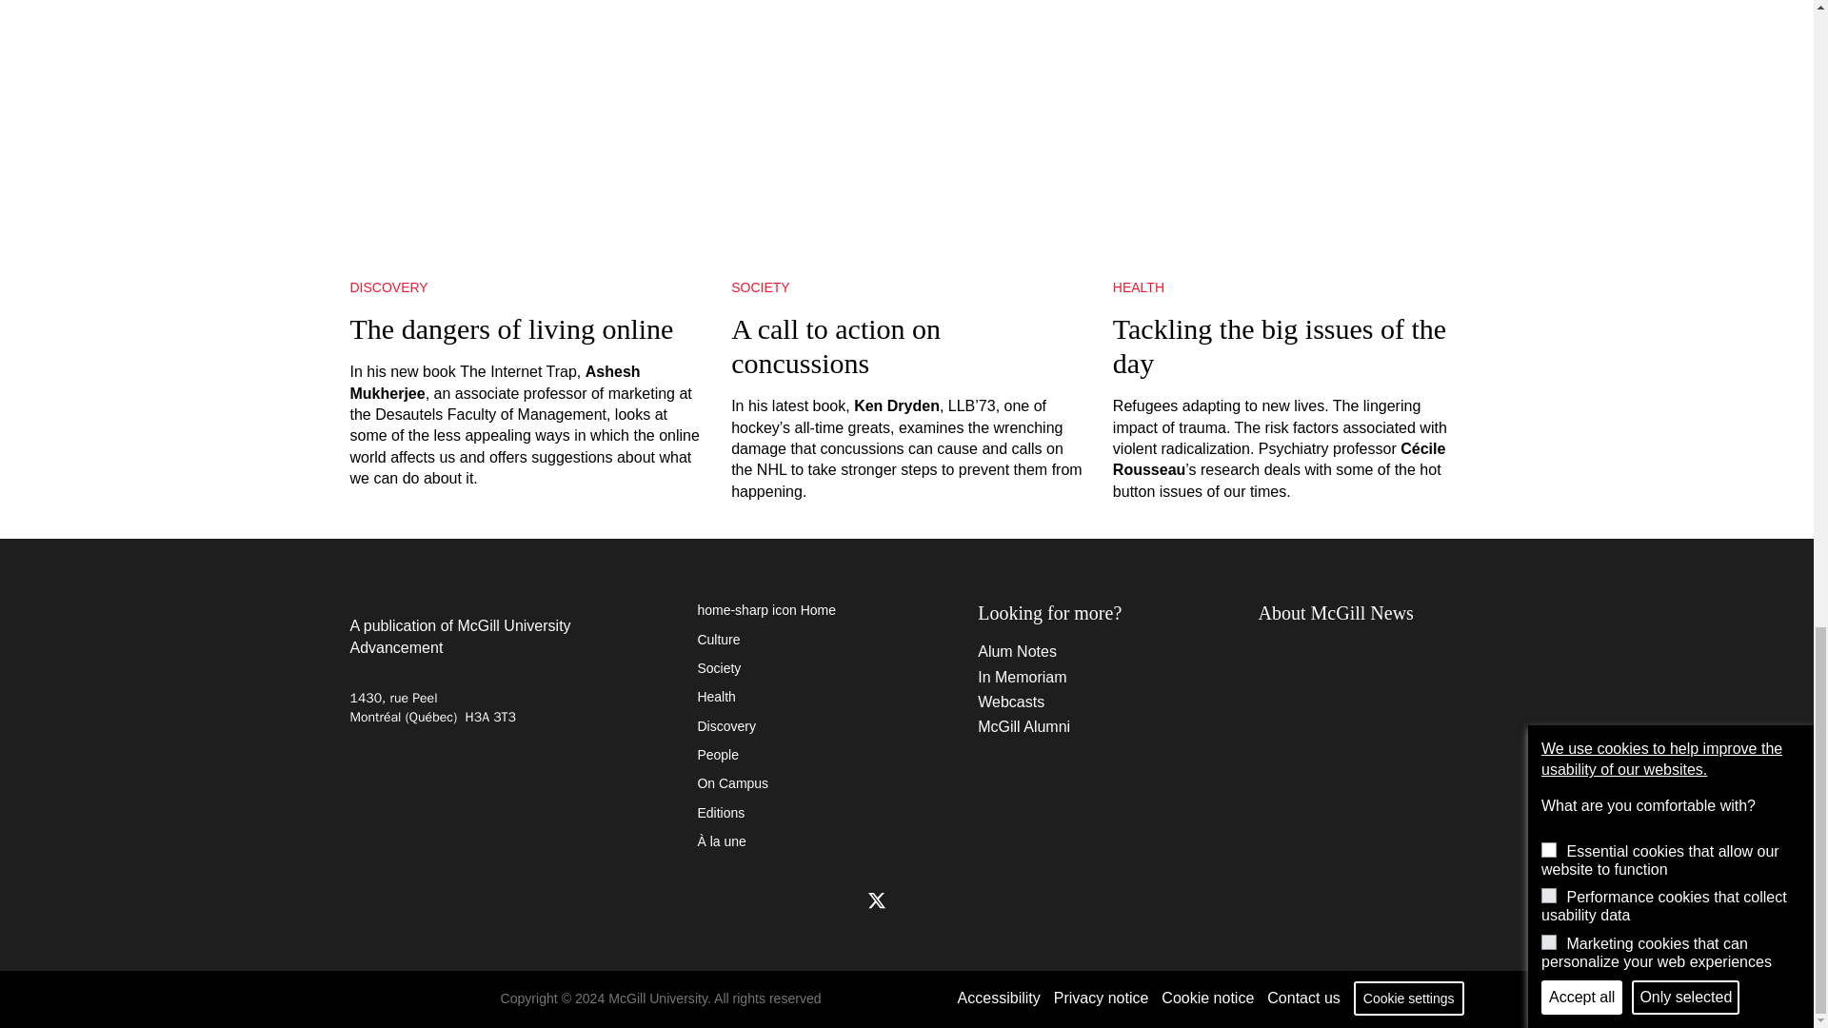 The height and width of the screenshot is (1028, 1828). Describe the element at coordinates (1288, 346) in the screenshot. I see `Tackling the big issues of the day` at that location.